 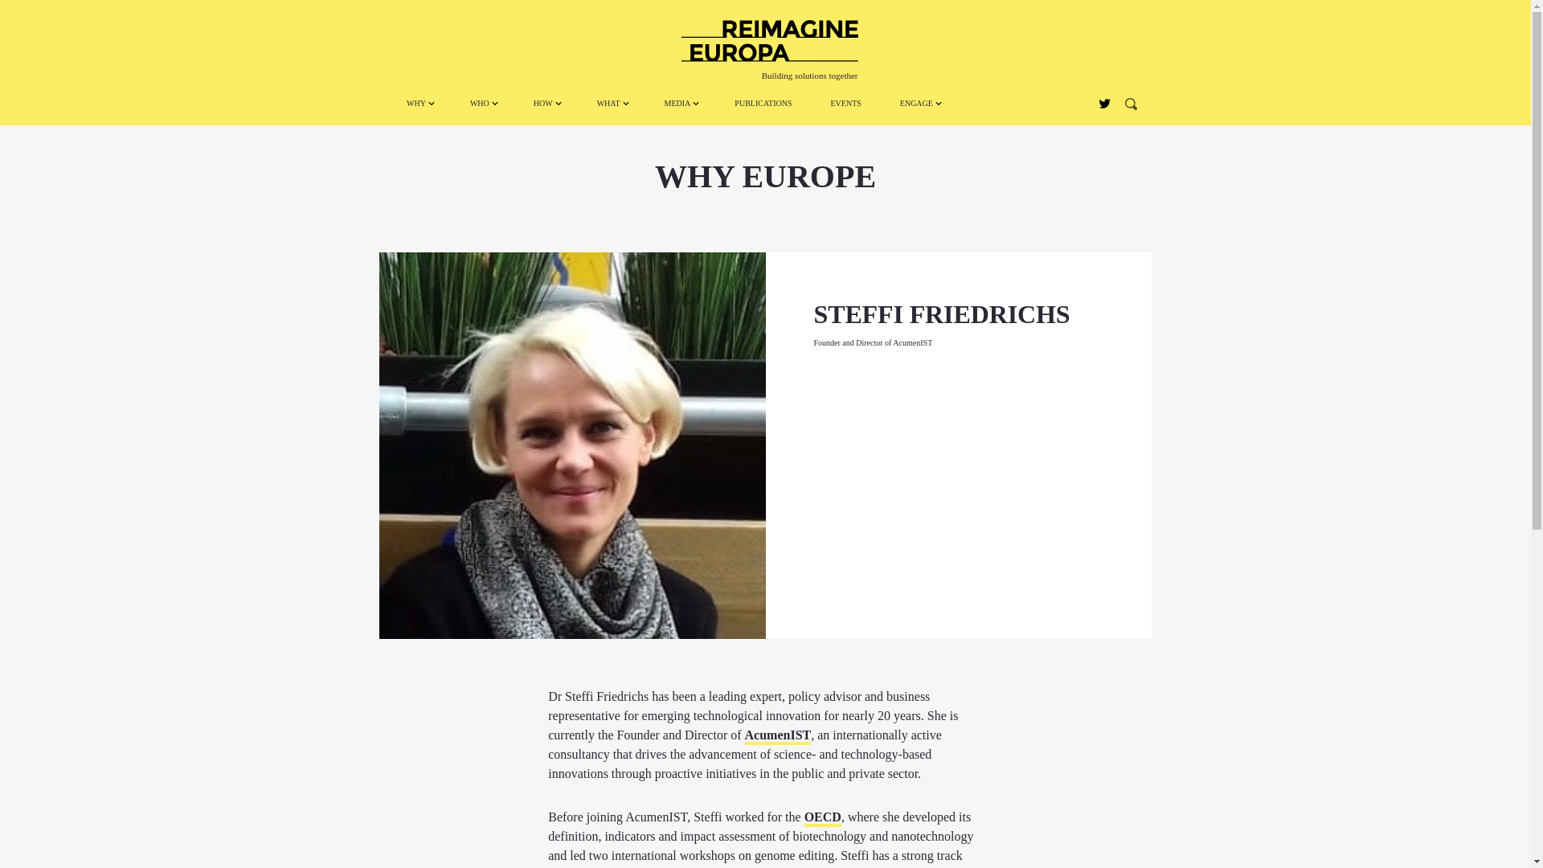 I want to click on AcumenIST, so click(x=778, y=736).